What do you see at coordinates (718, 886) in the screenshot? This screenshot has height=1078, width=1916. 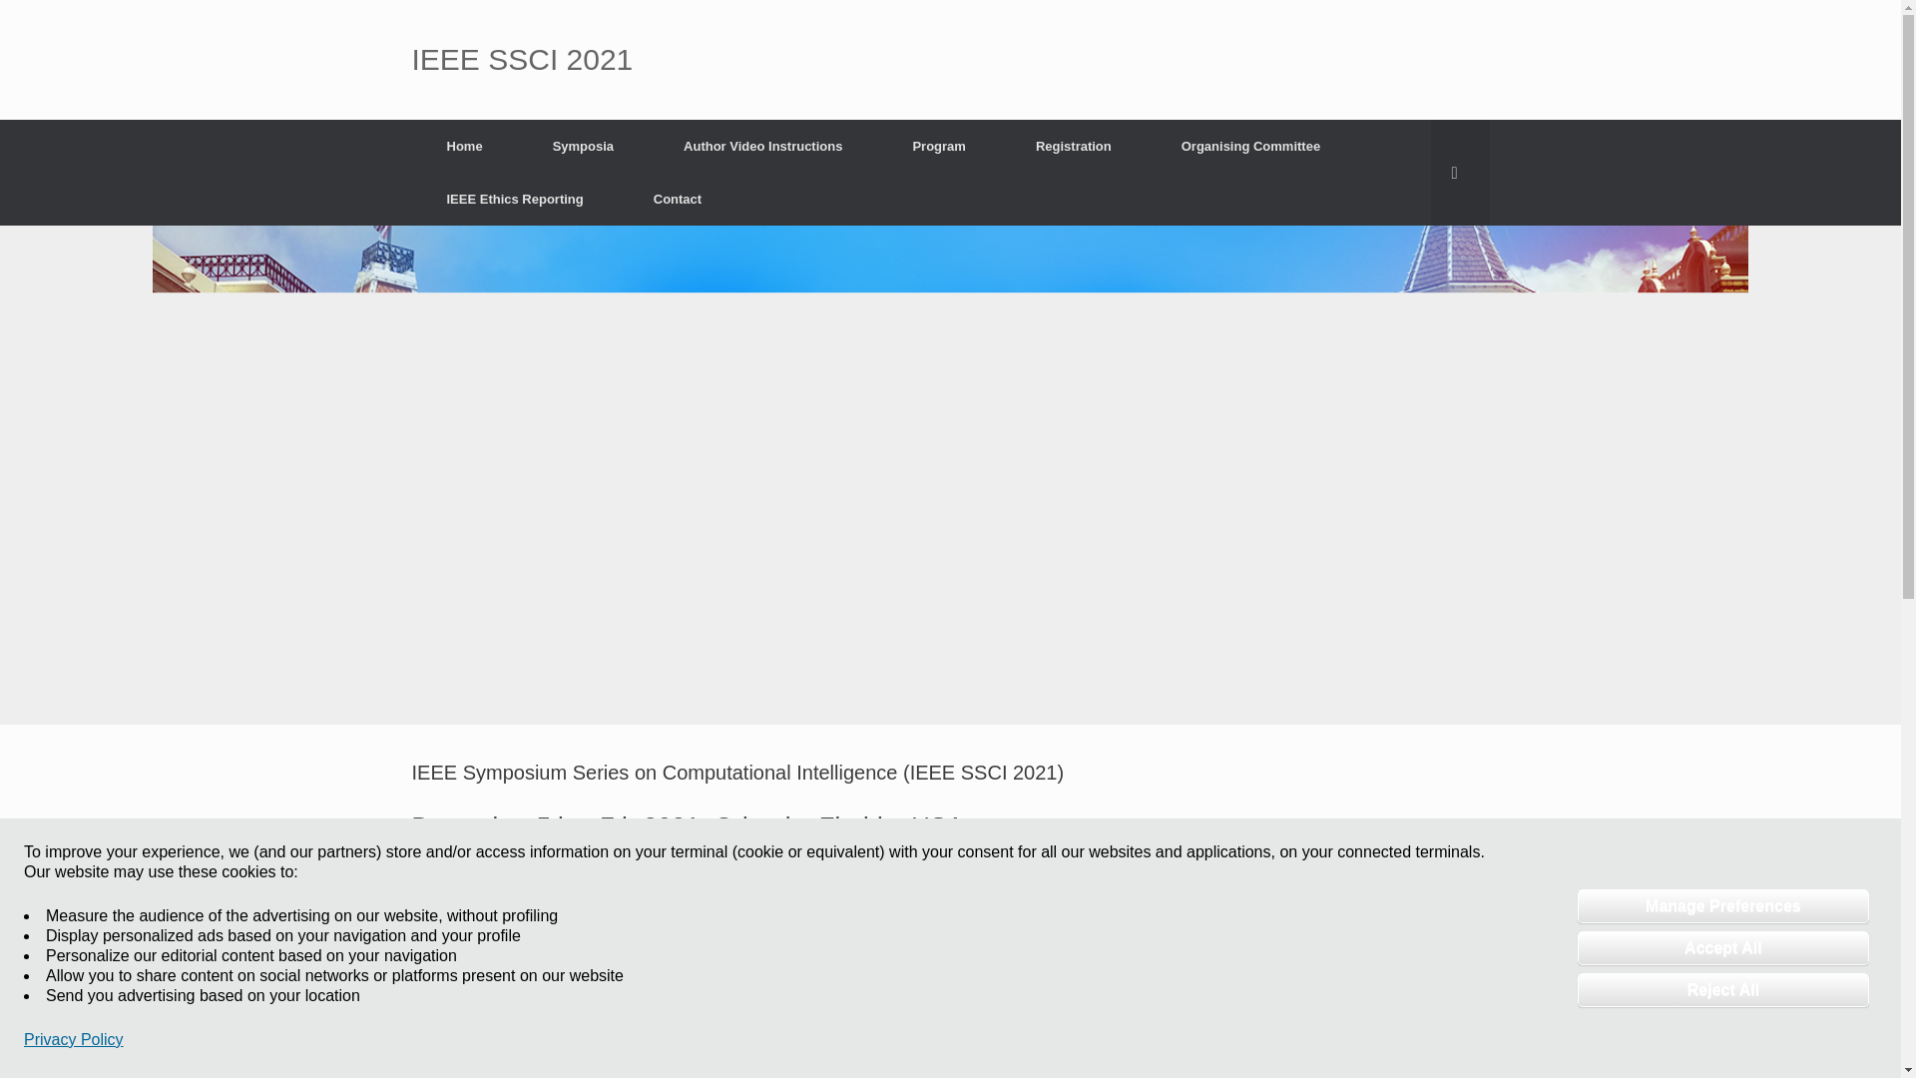 I see `Click here` at bounding box center [718, 886].